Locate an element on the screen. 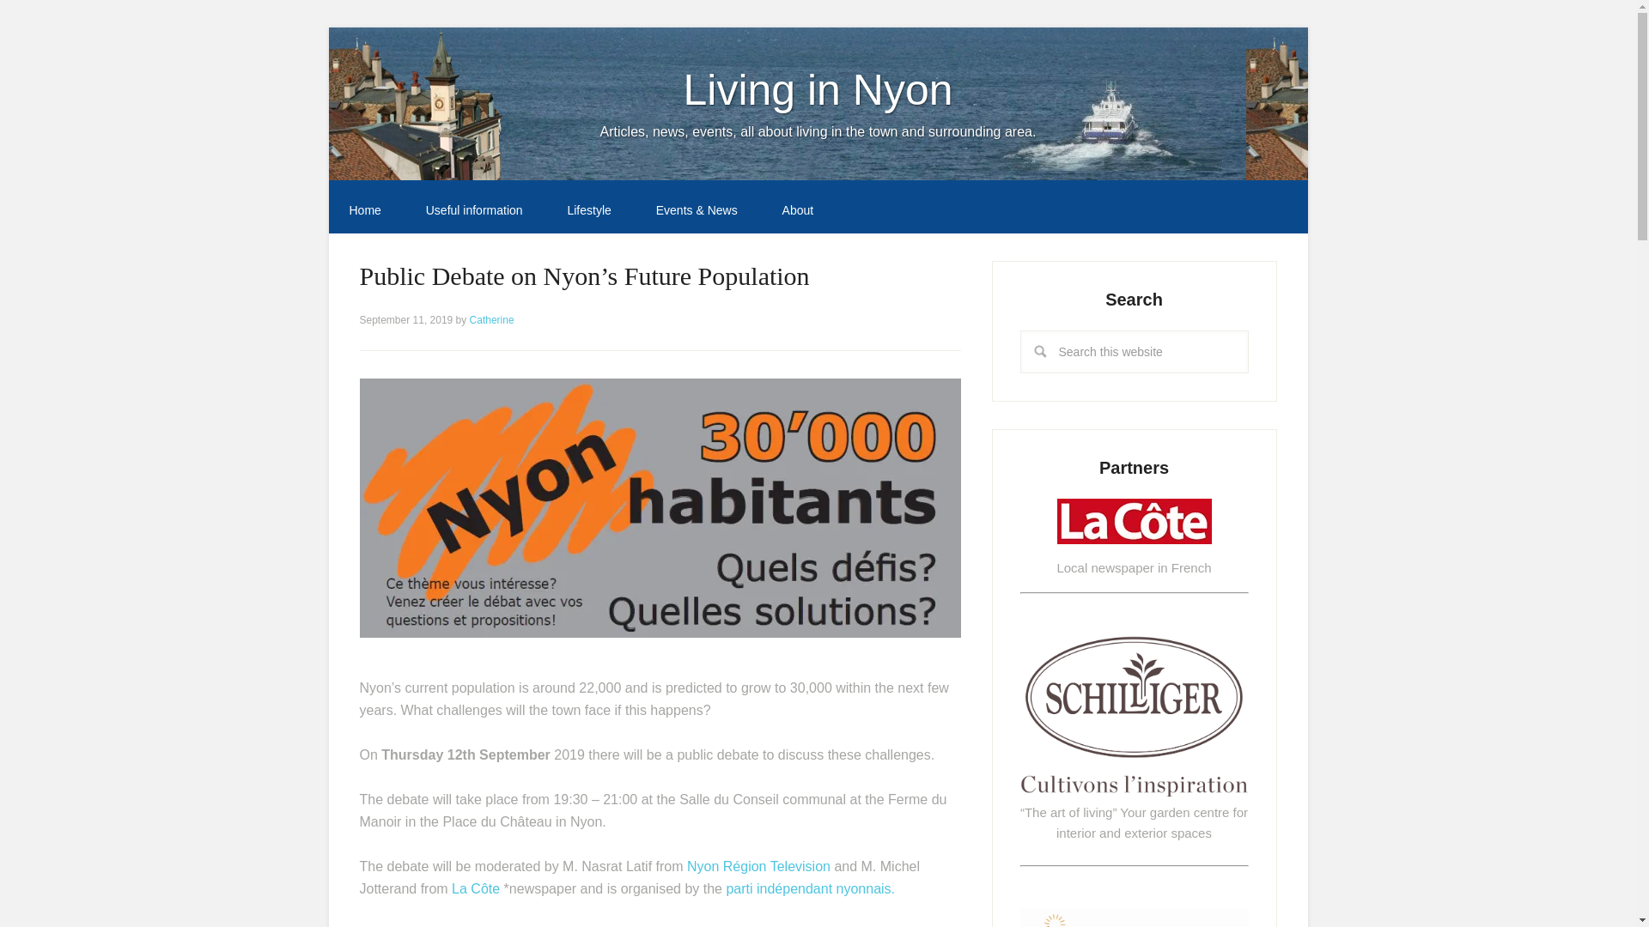 The image size is (1649, 927). Useful information is located at coordinates (474, 210).